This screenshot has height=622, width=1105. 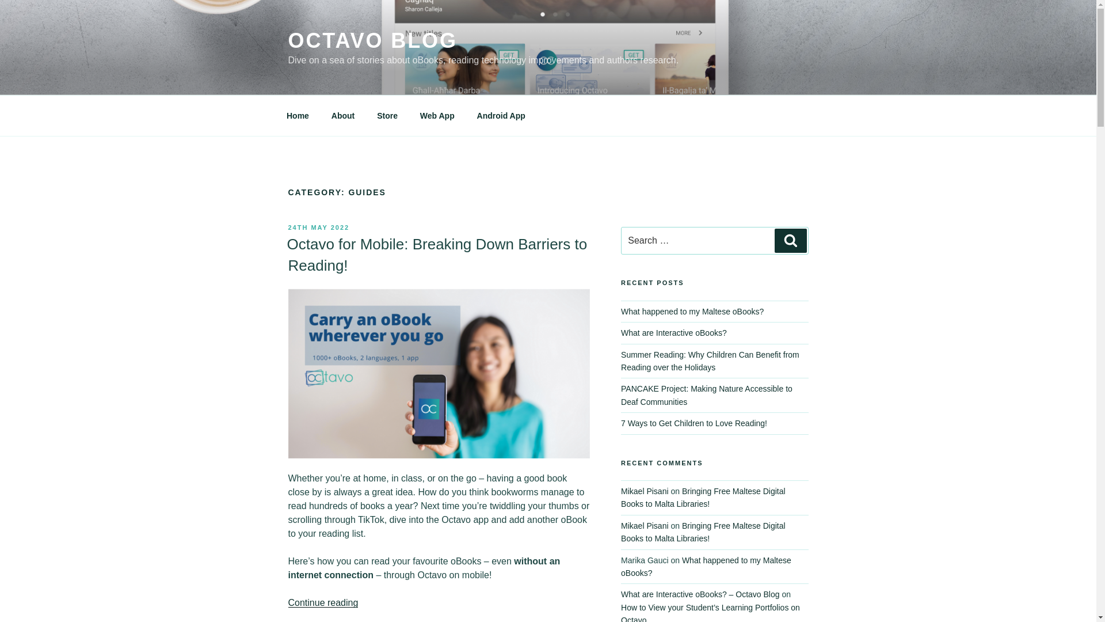 What do you see at coordinates (318, 227) in the screenshot?
I see `24TH MAY 2022` at bounding box center [318, 227].